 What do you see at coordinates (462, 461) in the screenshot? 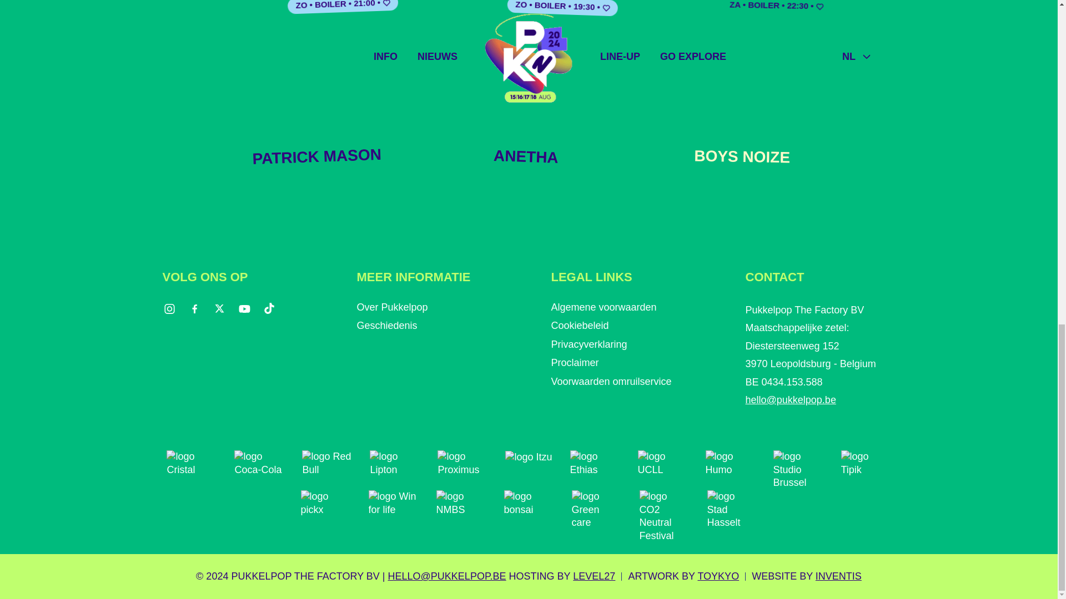
I see `Proximus` at bounding box center [462, 461].